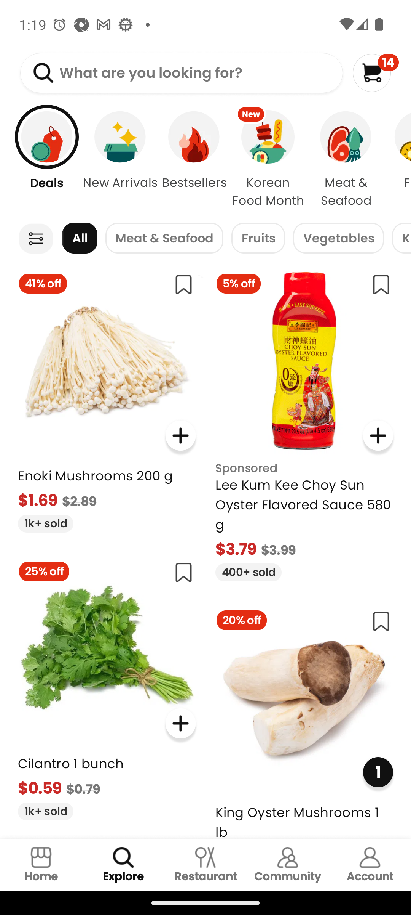  What do you see at coordinates (80, 238) in the screenshot?
I see `All` at bounding box center [80, 238].